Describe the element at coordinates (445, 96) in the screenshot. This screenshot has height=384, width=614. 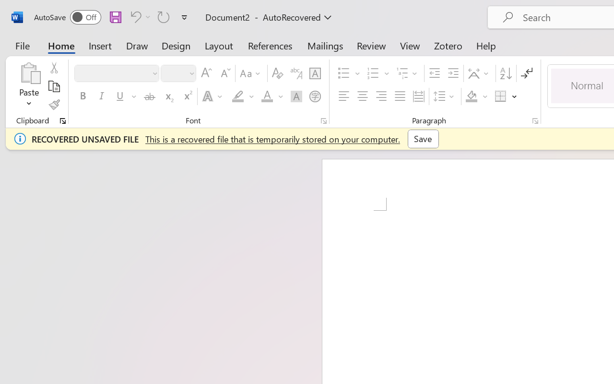
I see `Line and Paragraph Spacing` at that location.